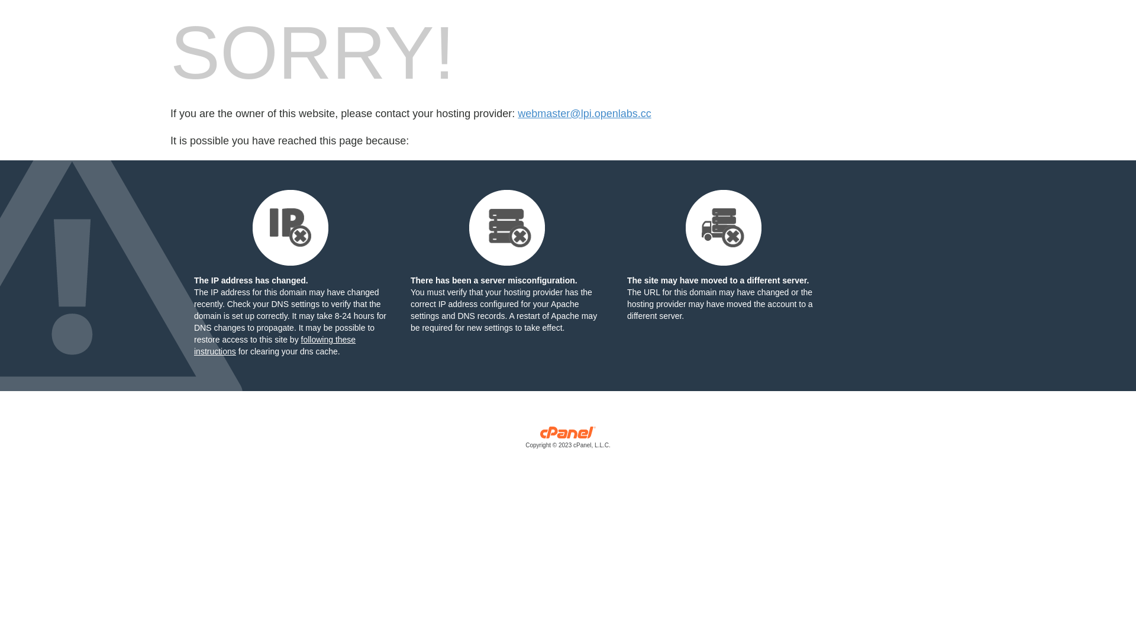  Describe the element at coordinates (585, 114) in the screenshot. I see `webmaster@lpi.openlabs.cc` at that location.